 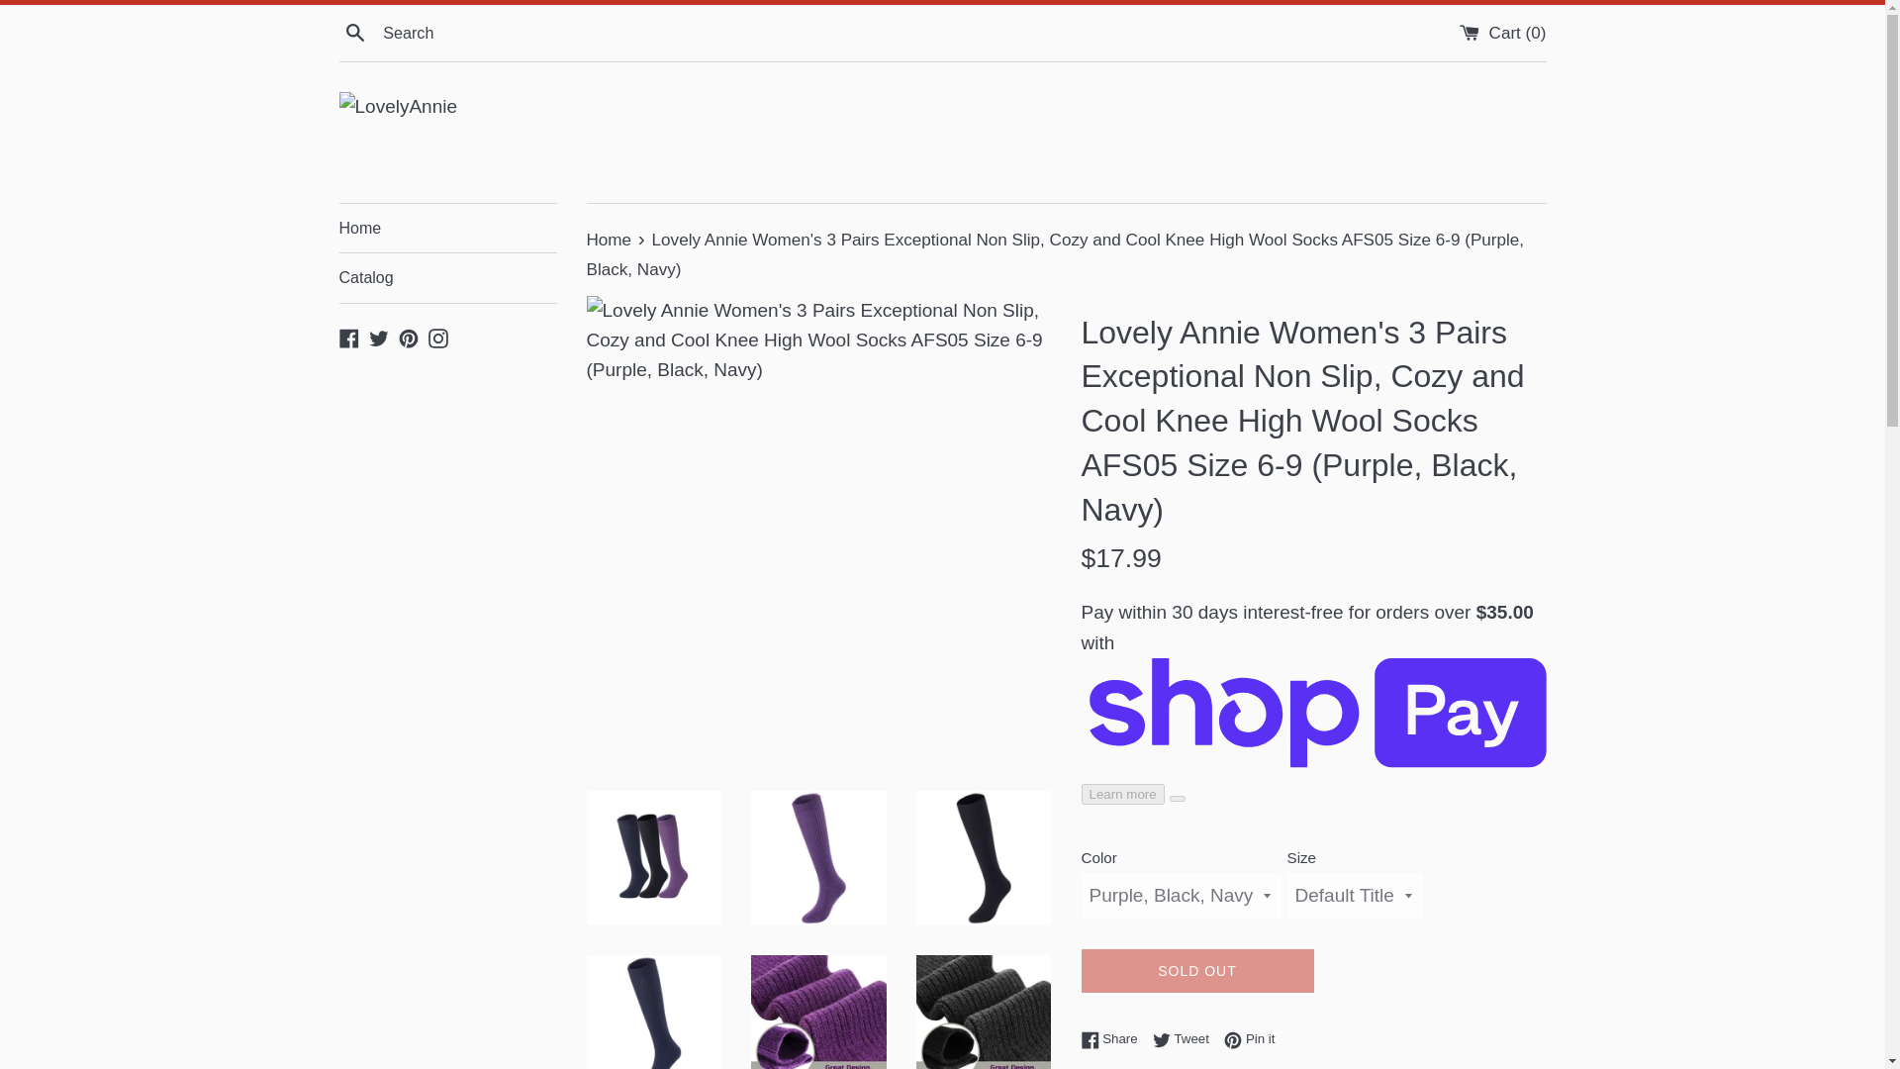 I want to click on SOLD OUT, so click(x=1196, y=972).